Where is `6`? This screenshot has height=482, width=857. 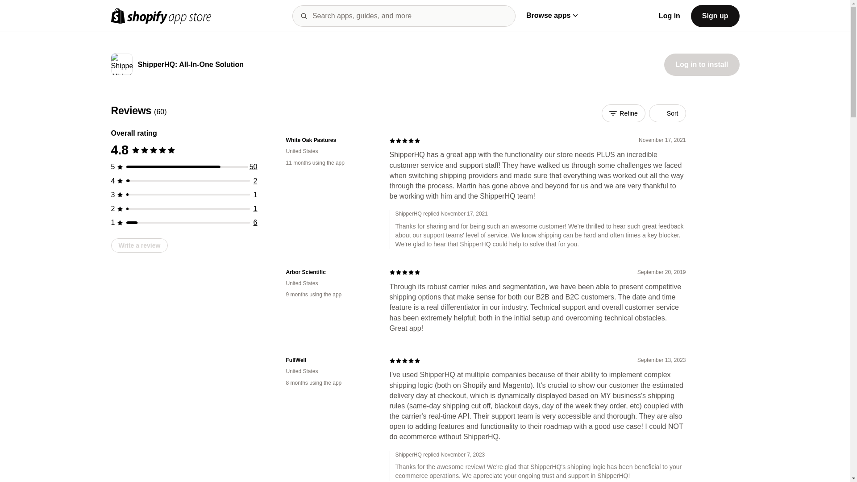 6 is located at coordinates (255, 222).